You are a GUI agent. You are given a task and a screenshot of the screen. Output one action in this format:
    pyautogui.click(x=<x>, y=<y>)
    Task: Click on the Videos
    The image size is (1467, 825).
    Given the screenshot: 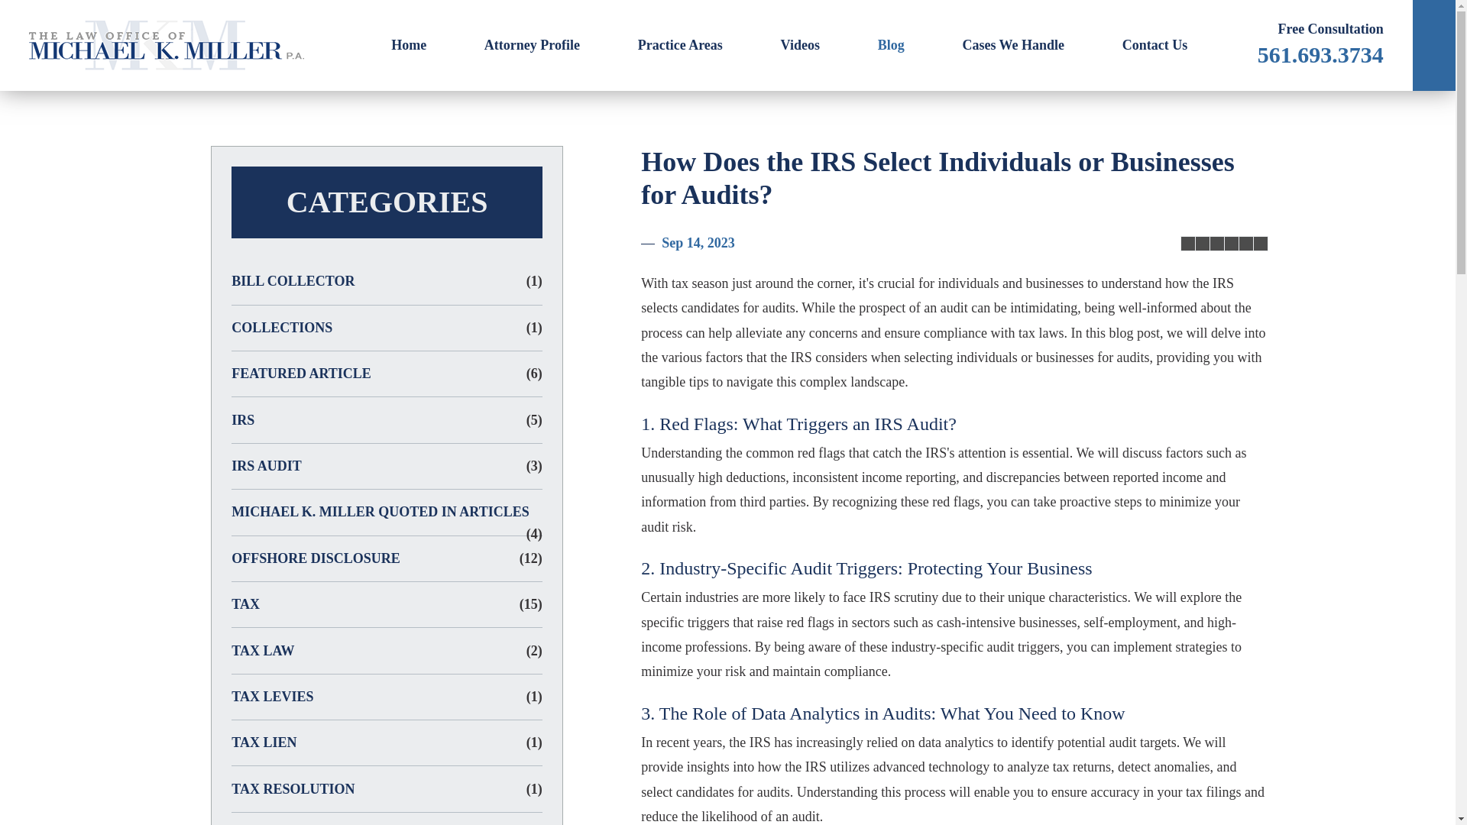 What is the action you would take?
    pyautogui.click(x=800, y=45)
    